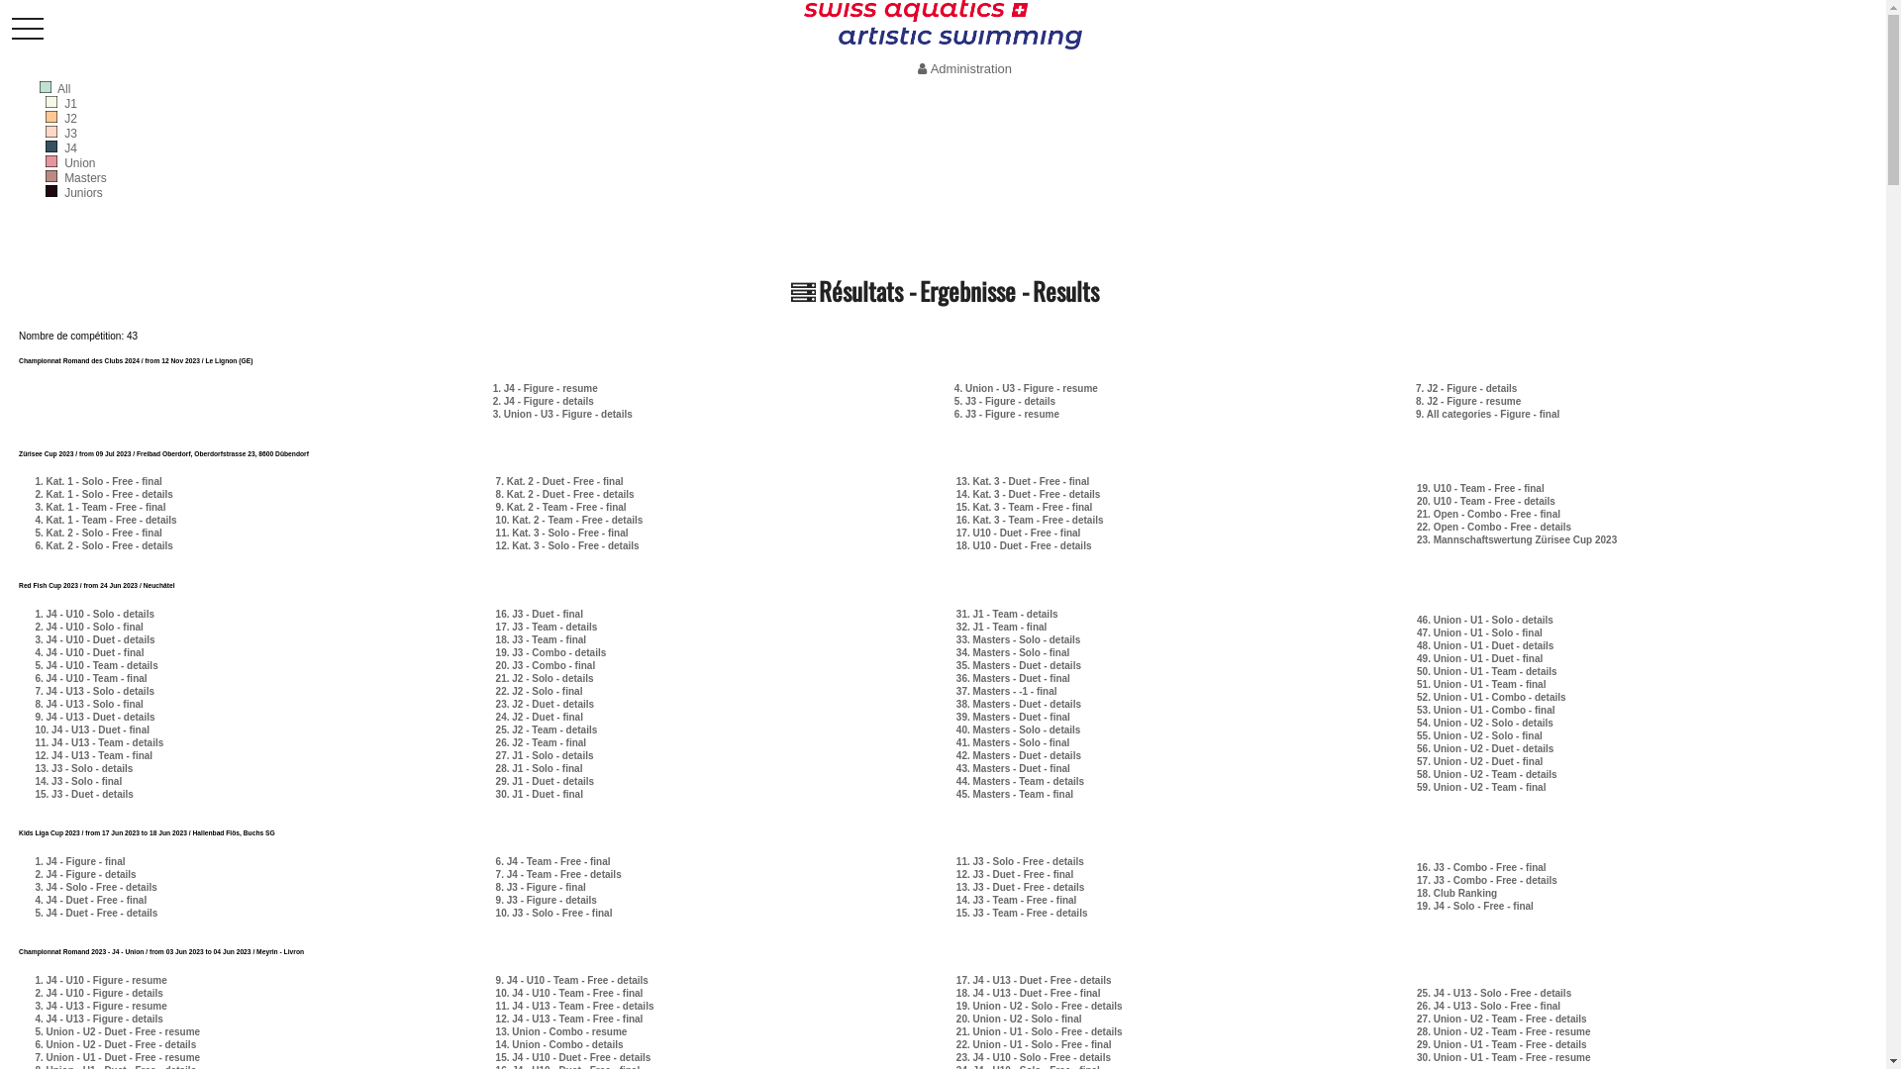 Image resolution: width=1901 pixels, height=1069 pixels. Describe the element at coordinates (540, 614) in the screenshot. I see `16. J3 - Duet - final` at that location.